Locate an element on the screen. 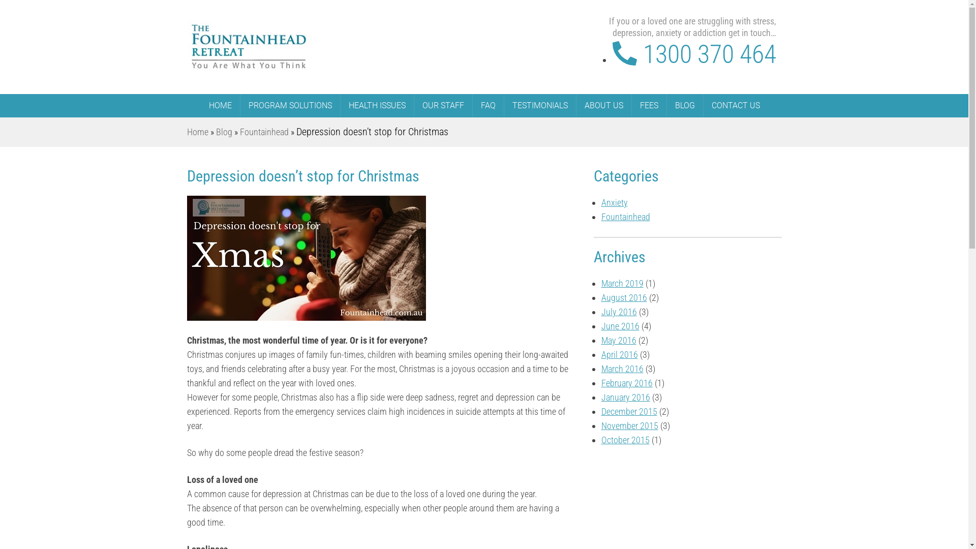 The width and height of the screenshot is (976, 549). PROGRAM SOLUTIONS is located at coordinates (290, 106).